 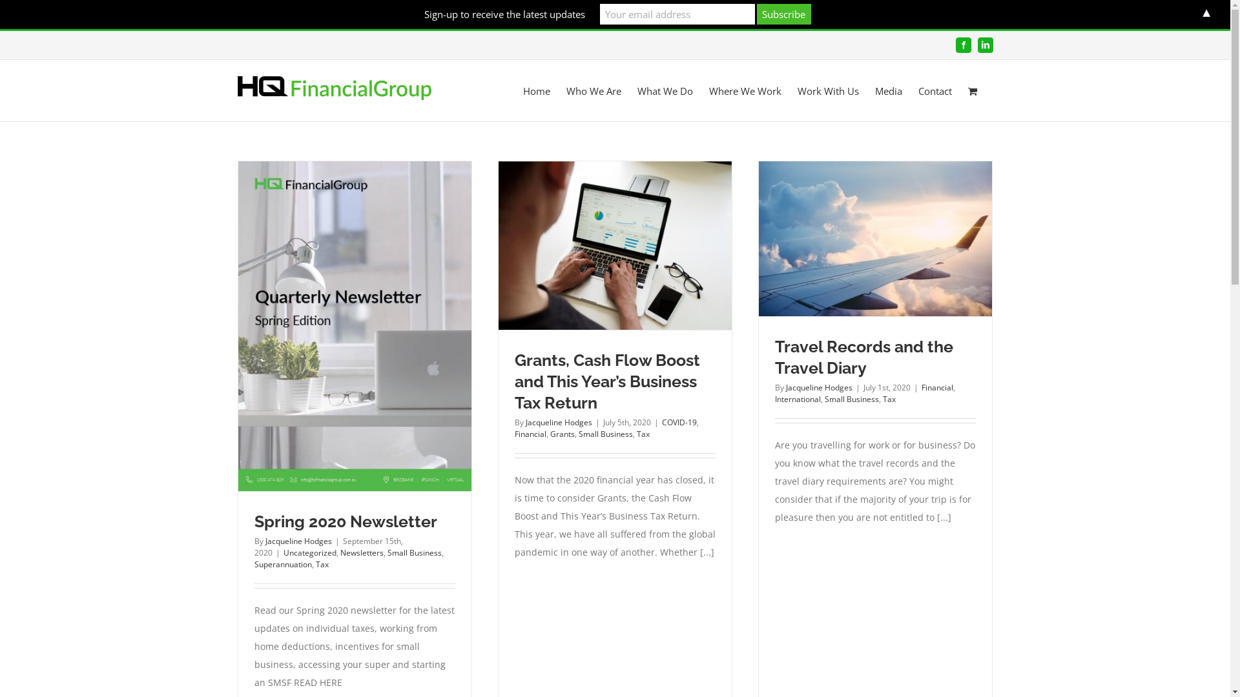 I want to click on Grants, so click(x=563, y=434).